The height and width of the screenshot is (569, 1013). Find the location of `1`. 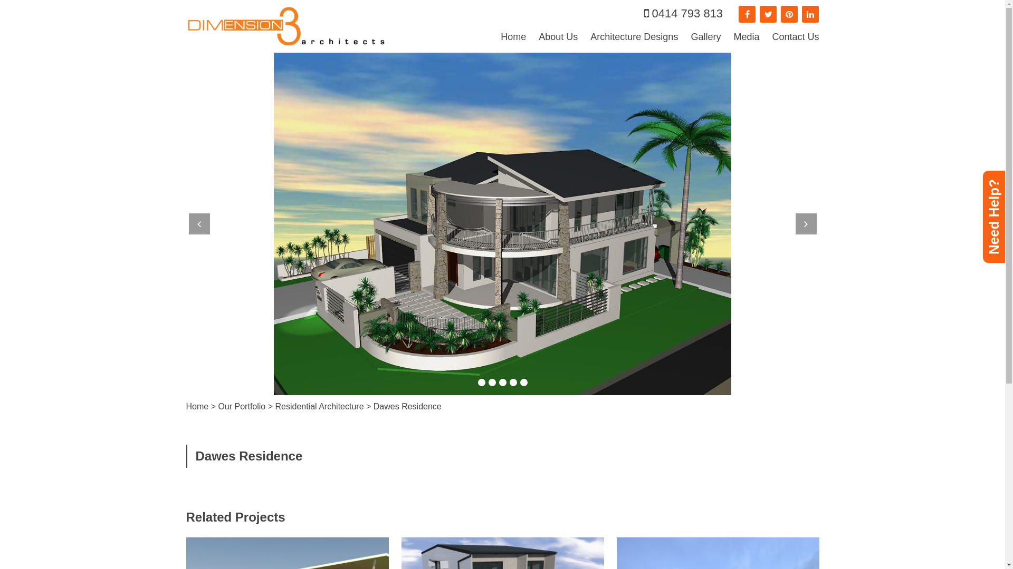

1 is located at coordinates (482, 382).